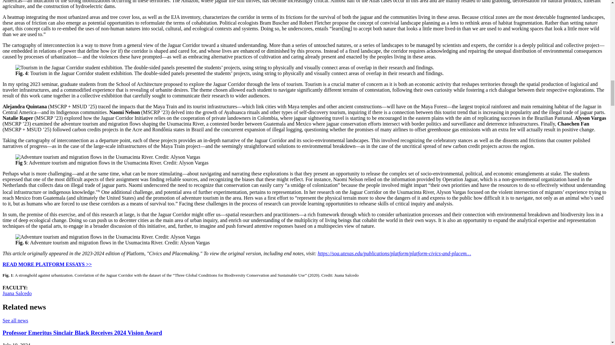  Describe the element at coordinates (47, 264) in the screenshot. I see `PLATFORM: Civics and Placemaking` at that location.